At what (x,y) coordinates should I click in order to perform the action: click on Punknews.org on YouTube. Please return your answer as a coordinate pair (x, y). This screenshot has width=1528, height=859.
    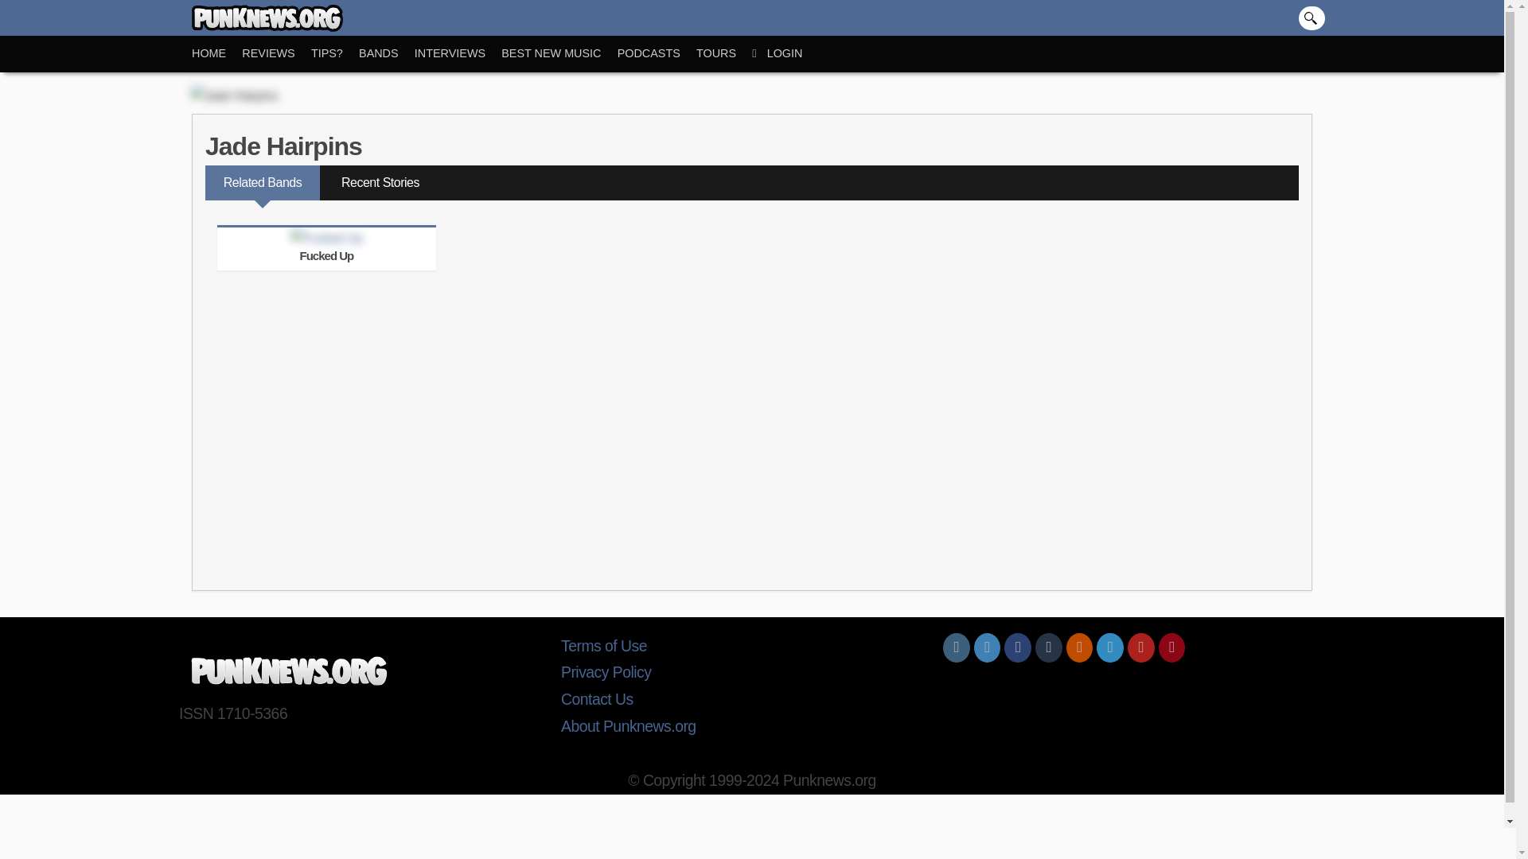
    Looking at the image, I should click on (1141, 647).